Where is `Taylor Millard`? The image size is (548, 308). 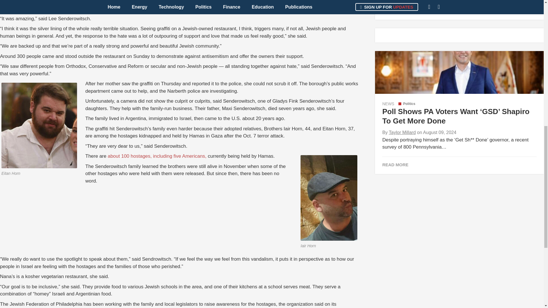 Taylor Millard is located at coordinates (402, 132).